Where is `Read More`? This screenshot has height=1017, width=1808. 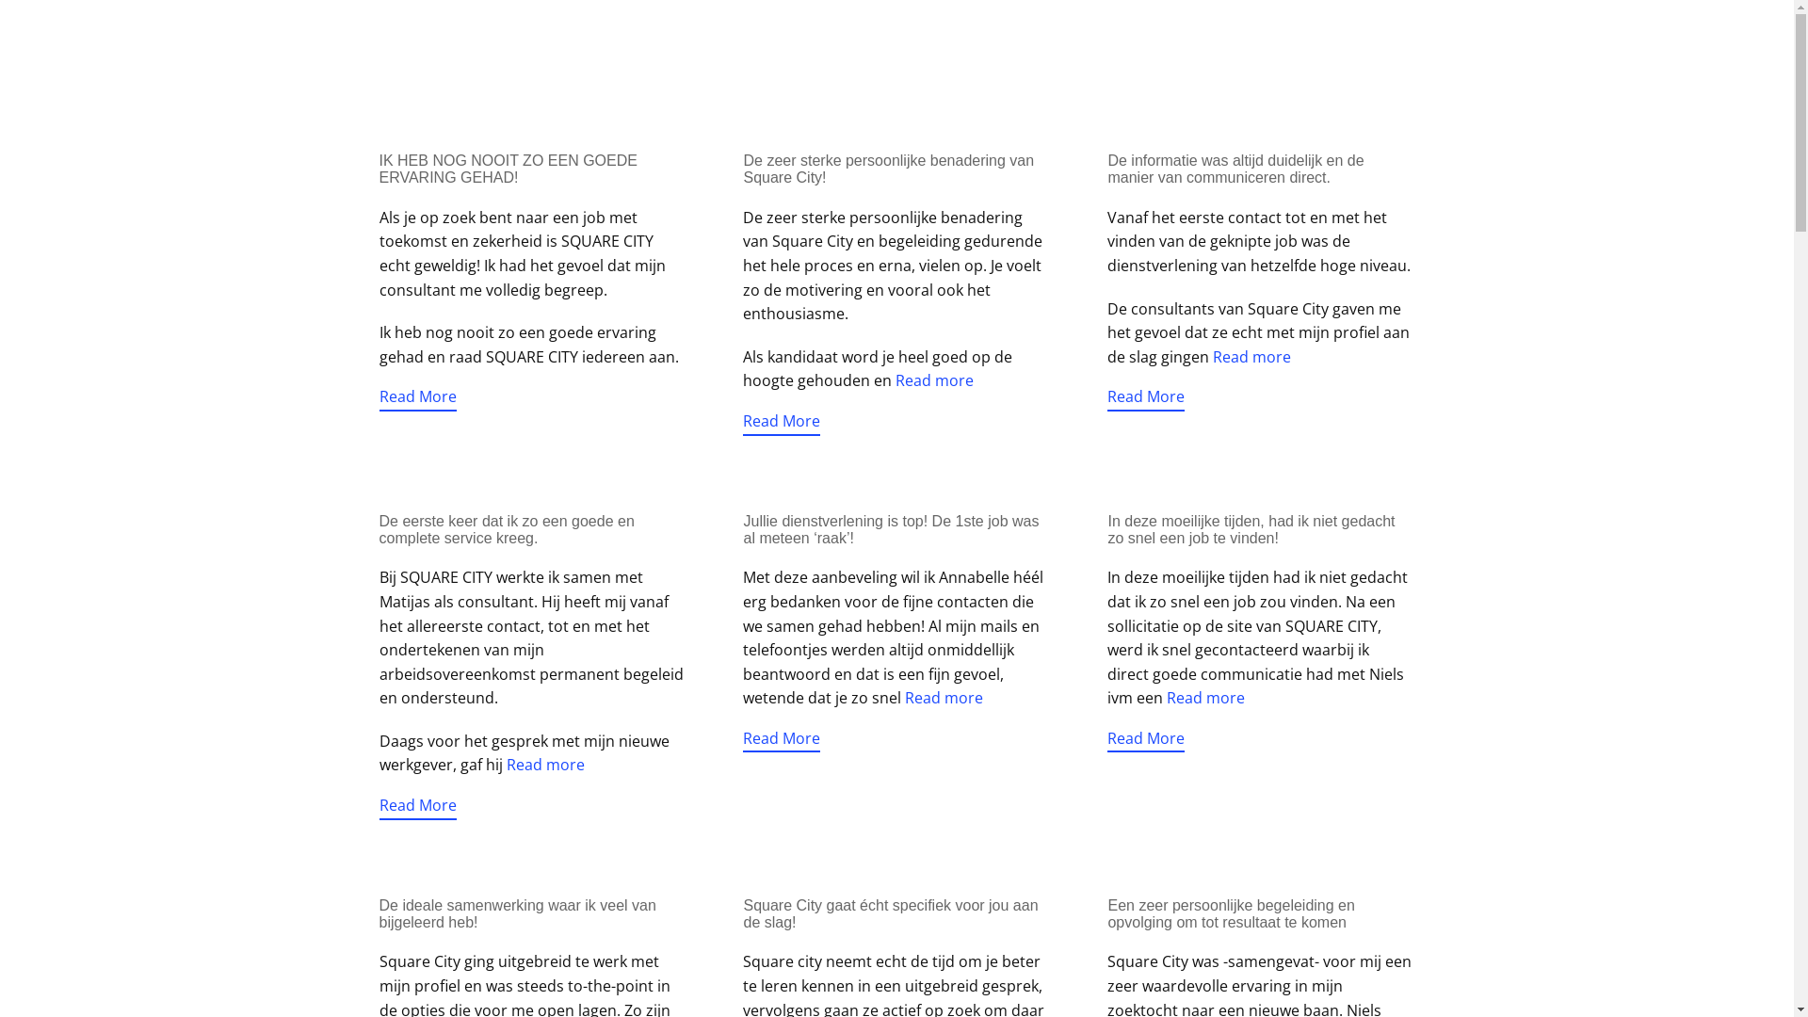
Read More is located at coordinates (1146, 398).